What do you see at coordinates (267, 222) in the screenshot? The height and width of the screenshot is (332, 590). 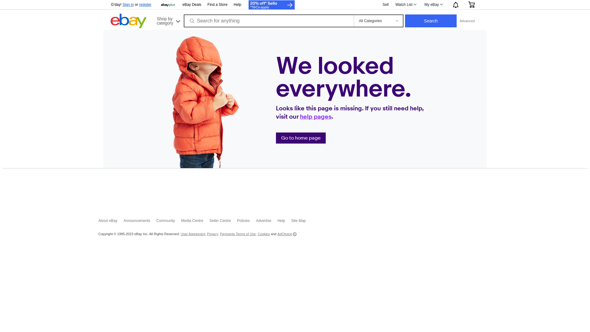 I see `Advertise` at bounding box center [267, 222].